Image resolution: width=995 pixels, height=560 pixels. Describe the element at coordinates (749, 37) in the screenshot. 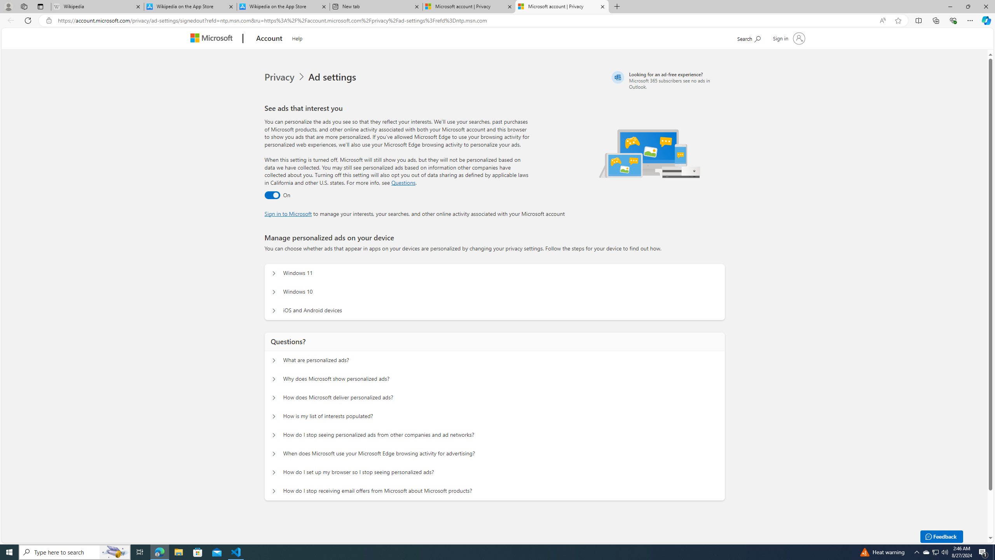

I see `Search Microsoft.com` at that location.